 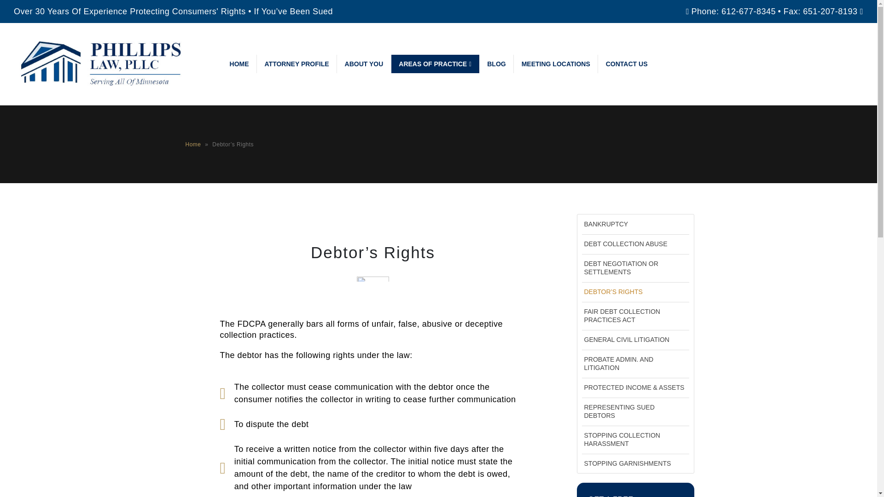 What do you see at coordinates (297, 64) in the screenshot?
I see `ATTORNEY PROFILE` at bounding box center [297, 64].